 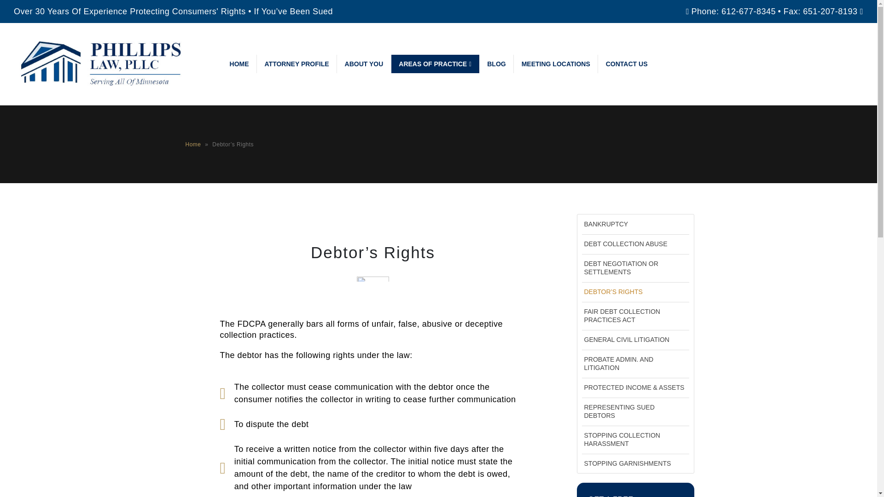 What do you see at coordinates (297, 64) in the screenshot?
I see `ATTORNEY PROFILE` at bounding box center [297, 64].